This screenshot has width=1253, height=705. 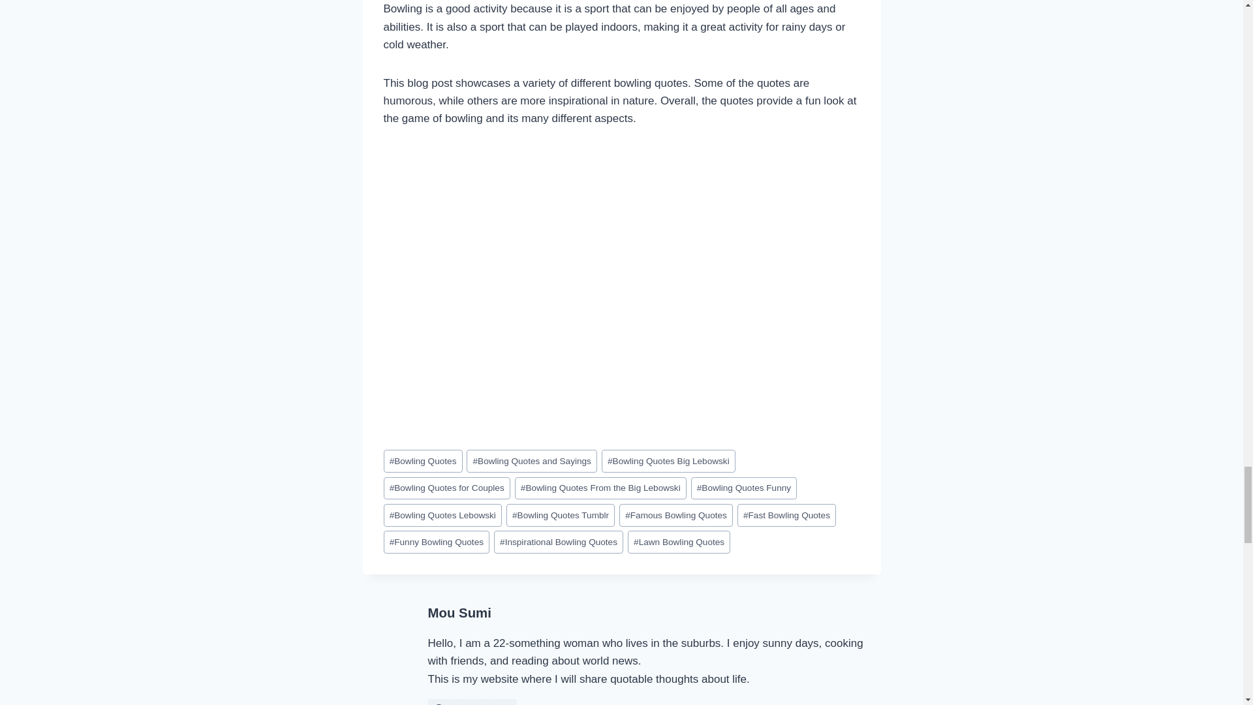 What do you see at coordinates (600, 488) in the screenshot?
I see `Bowling Quotes From the Big Lebowski` at bounding box center [600, 488].